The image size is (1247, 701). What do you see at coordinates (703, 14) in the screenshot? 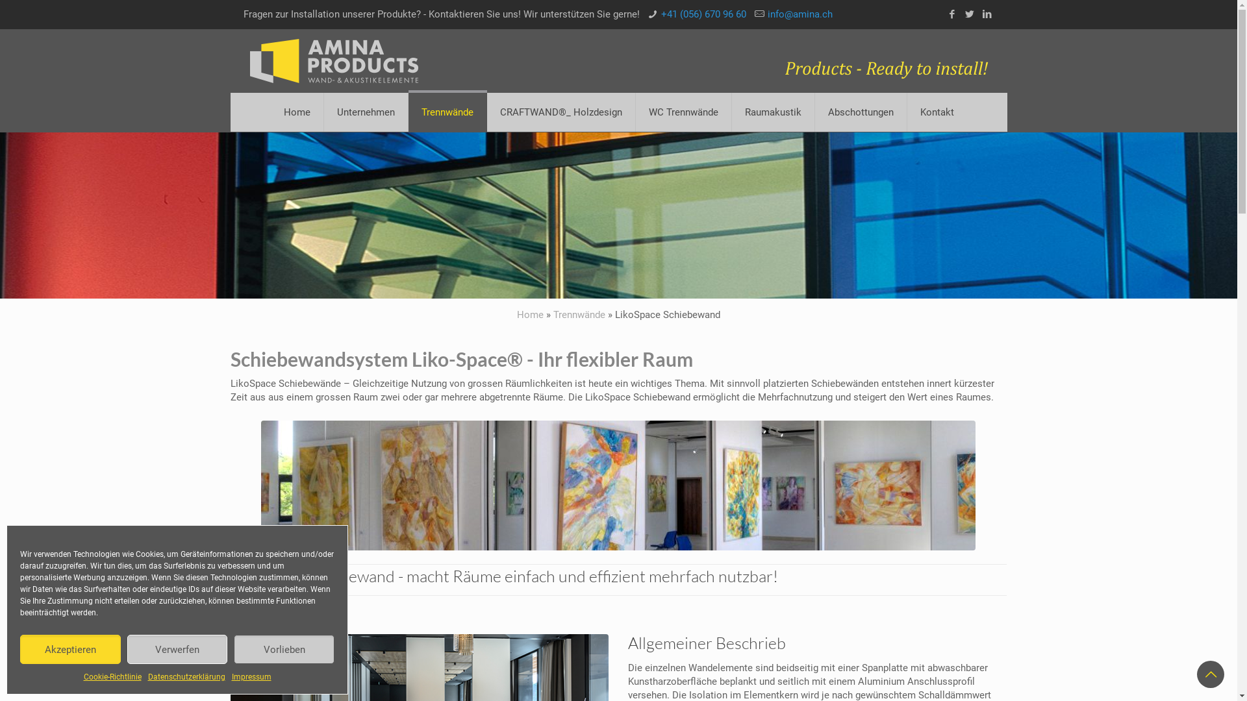
I see `+41 (056) 670 96 60` at bounding box center [703, 14].